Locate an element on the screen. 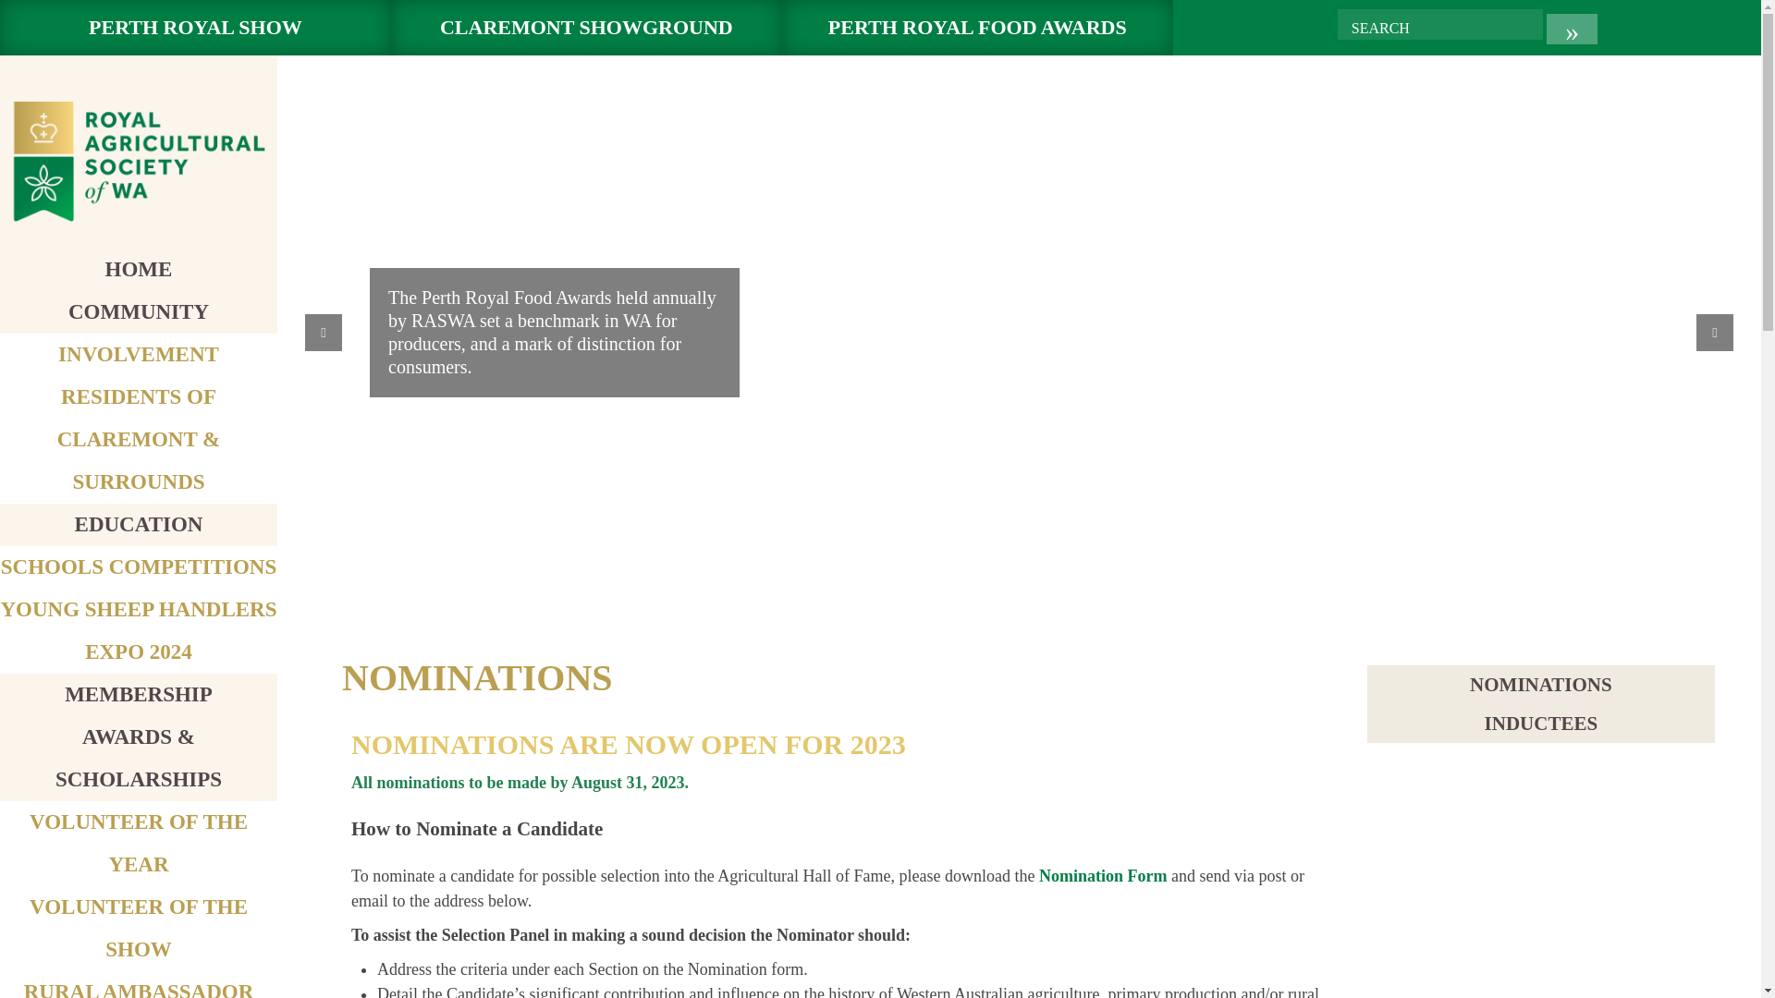  MEMBERSHIP is located at coordinates (139, 693).